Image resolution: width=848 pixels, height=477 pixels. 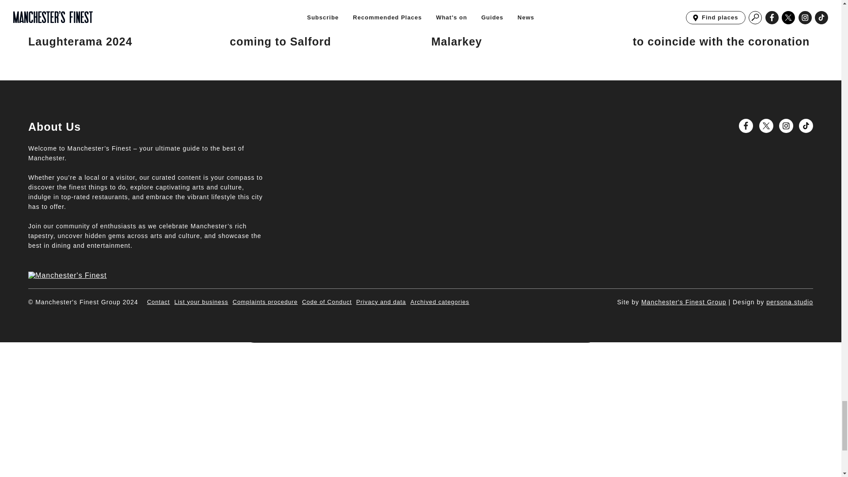 What do you see at coordinates (766, 125) in the screenshot?
I see `Go to Manchester's Finest X profile` at bounding box center [766, 125].